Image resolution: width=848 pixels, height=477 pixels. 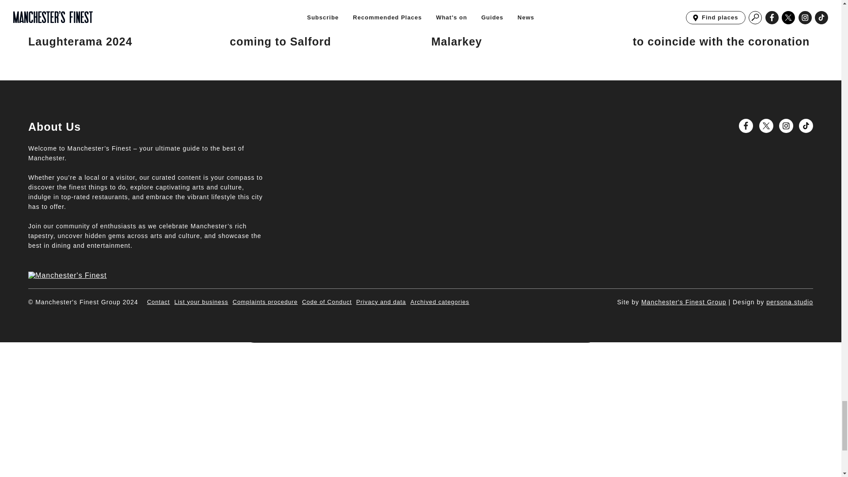 What do you see at coordinates (766, 125) in the screenshot?
I see `Go to Manchester's Finest X profile` at bounding box center [766, 125].